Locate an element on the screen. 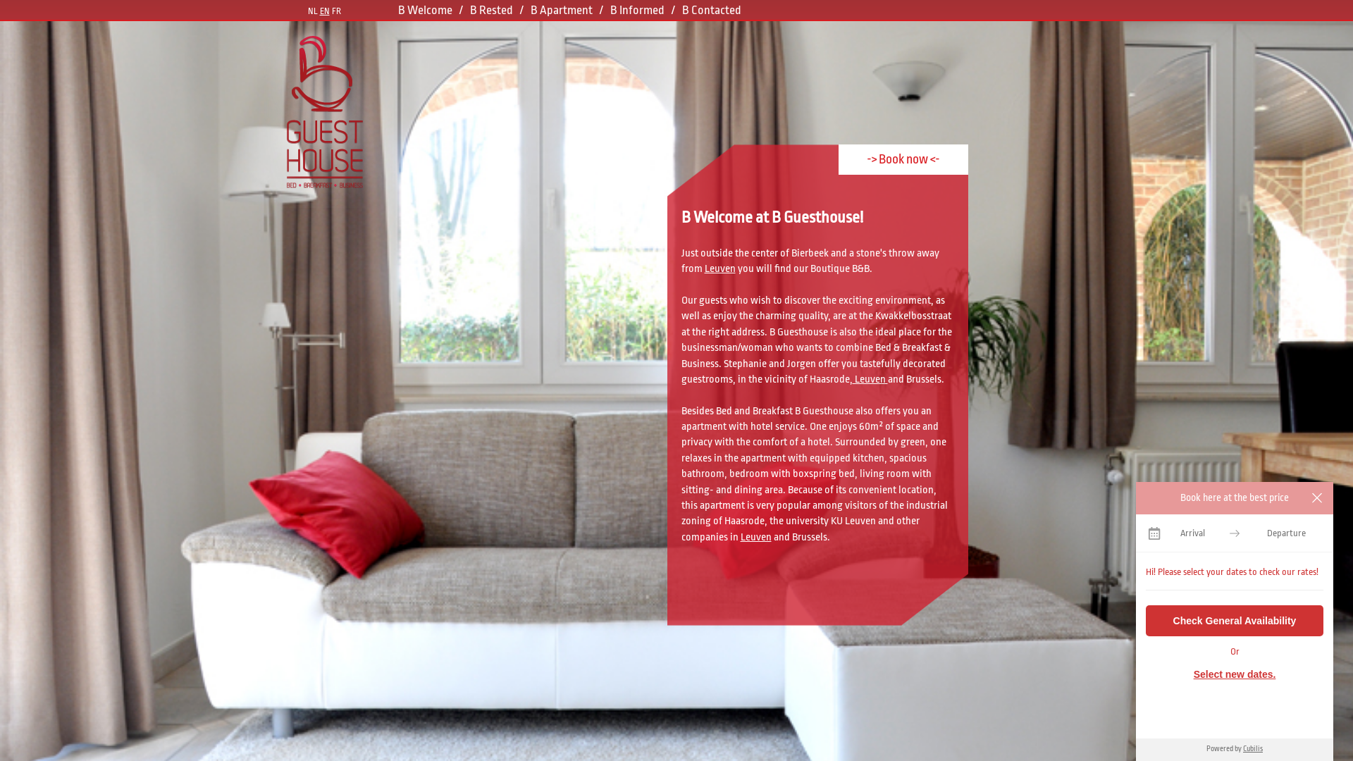 This screenshot has height=761, width=1353. NL is located at coordinates (312, 11).